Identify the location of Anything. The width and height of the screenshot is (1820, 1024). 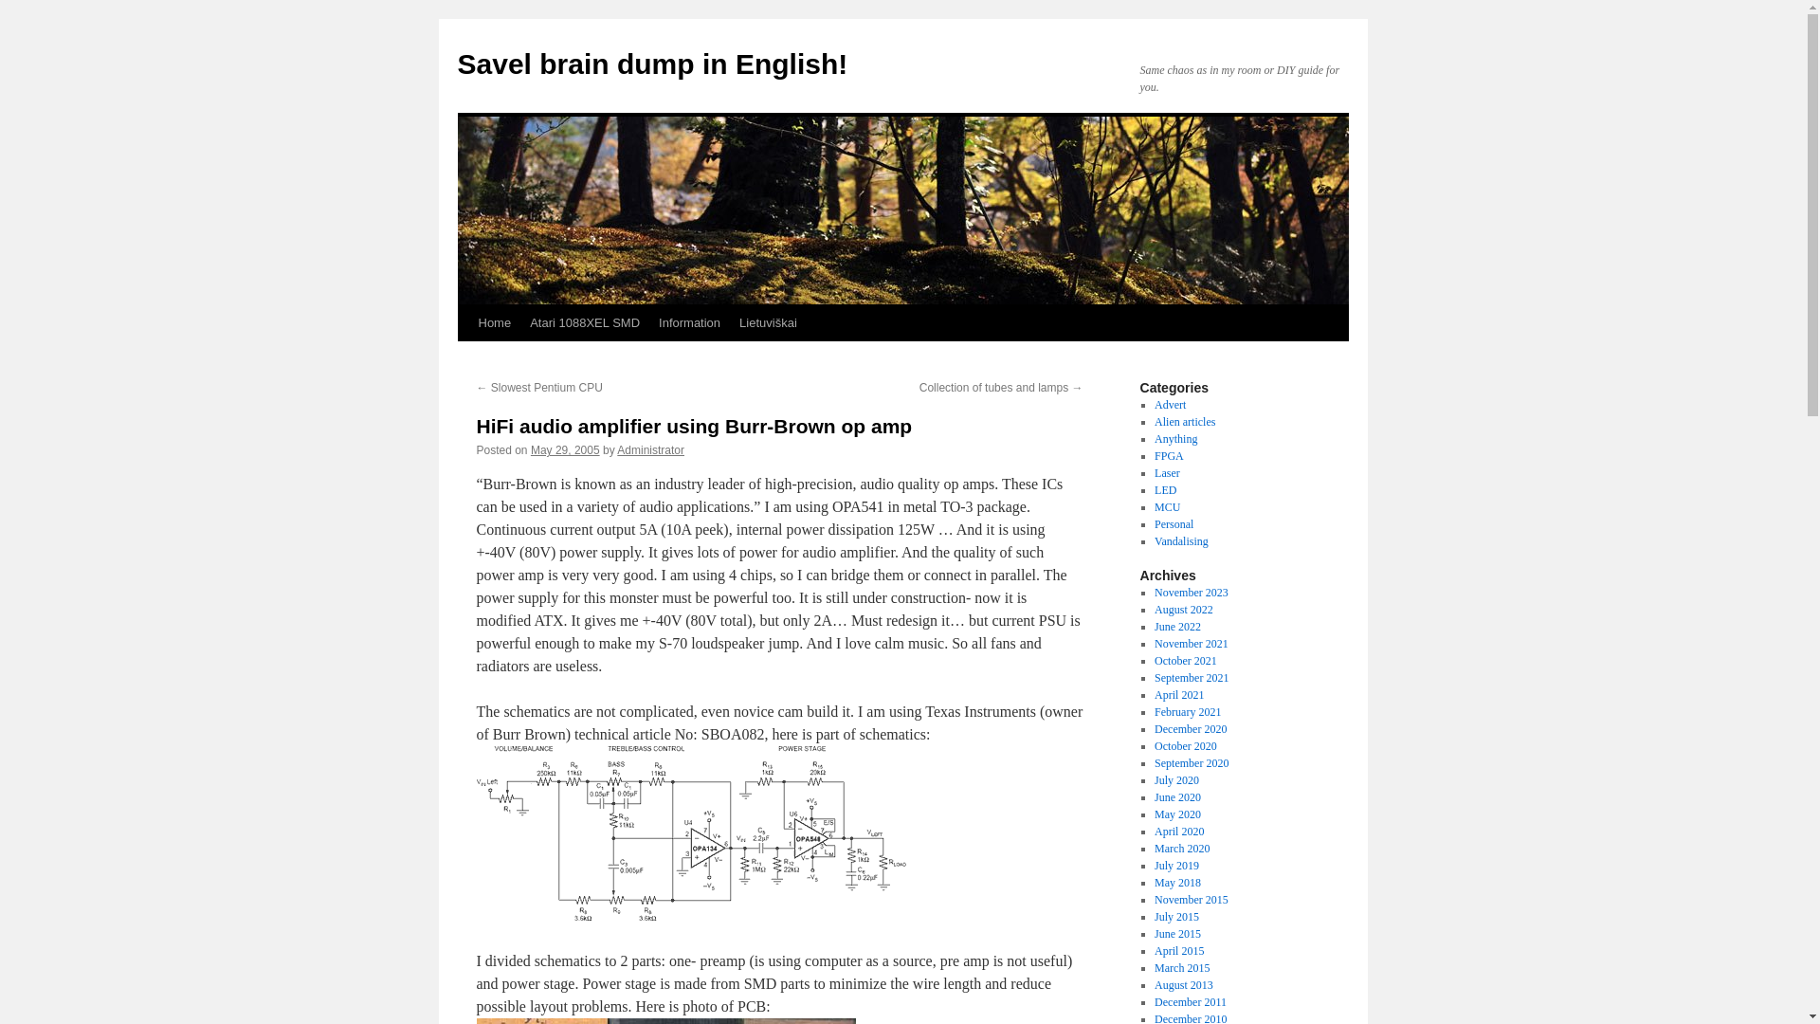
(1175, 438).